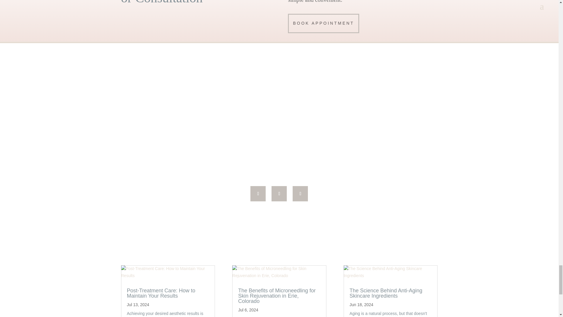 This screenshot has width=563, height=317. I want to click on Follow on Instagram, so click(300, 193).